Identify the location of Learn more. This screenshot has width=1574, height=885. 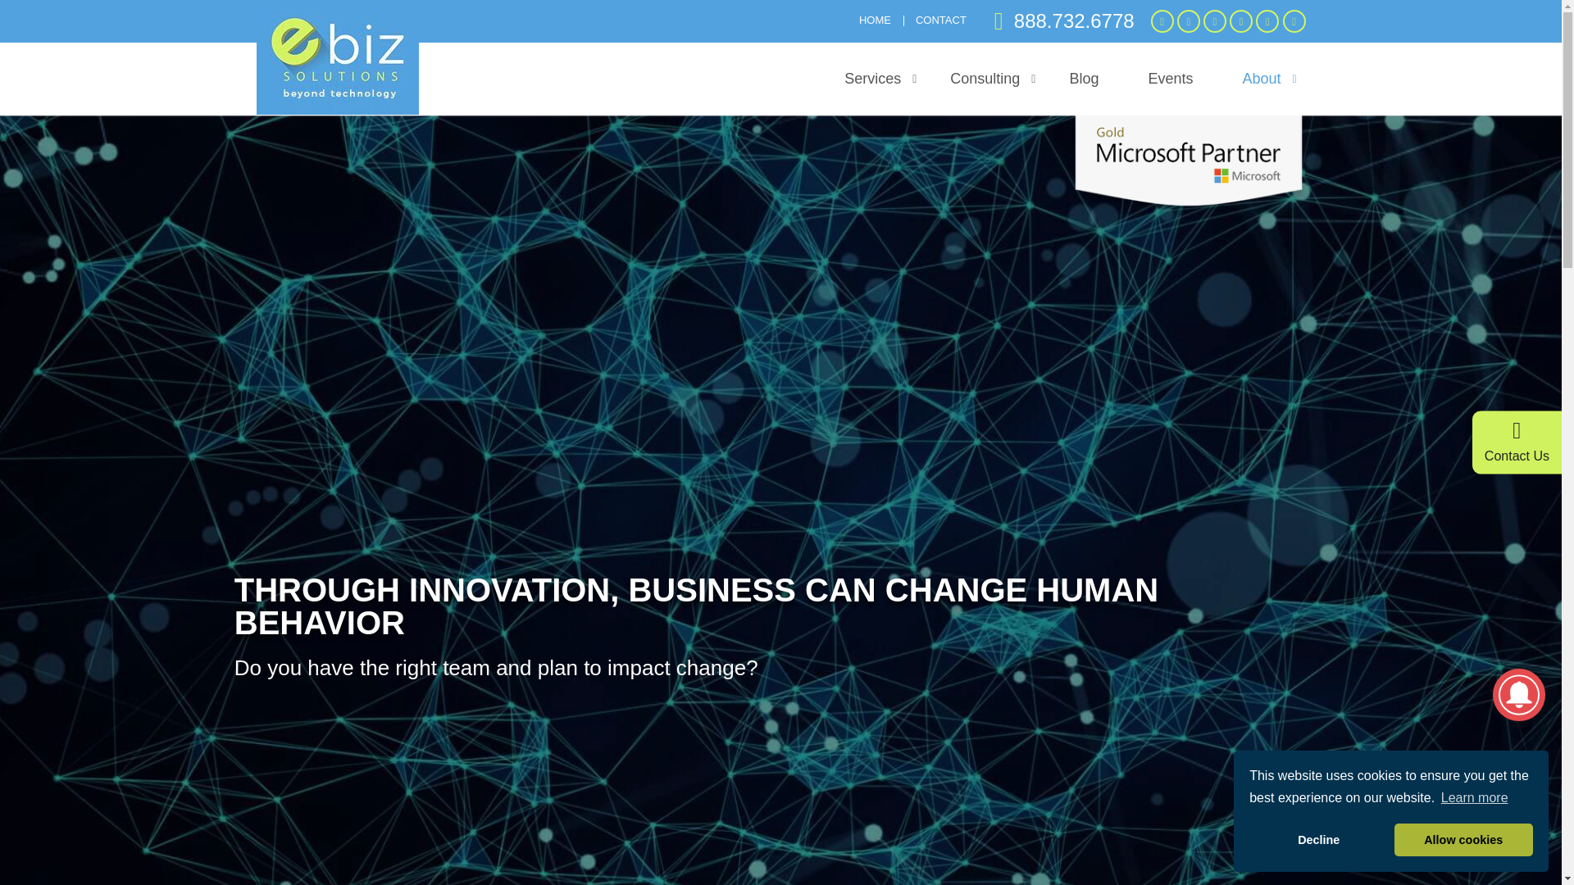
(1474, 798).